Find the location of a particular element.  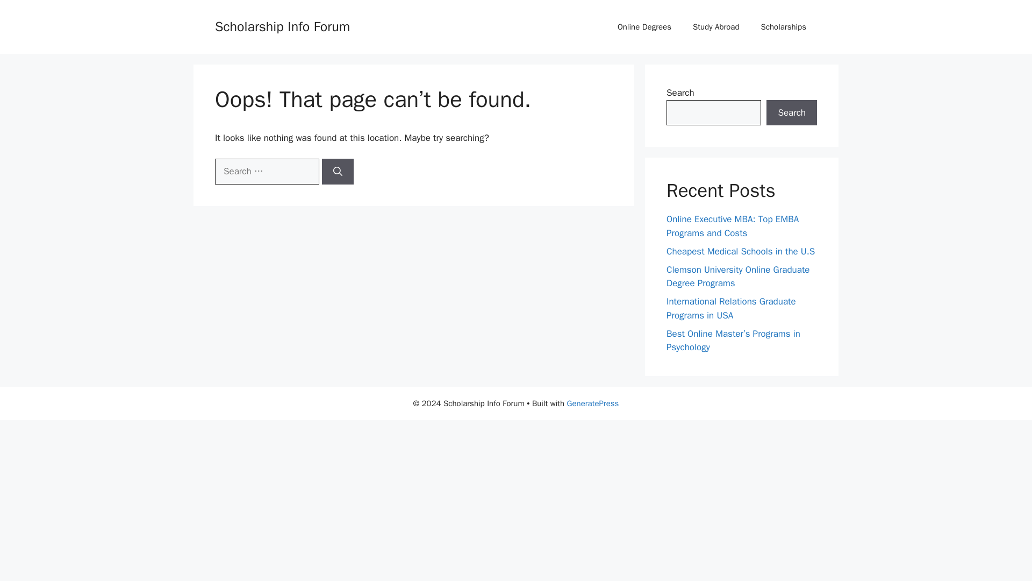

Online Degrees is located at coordinates (644, 27).